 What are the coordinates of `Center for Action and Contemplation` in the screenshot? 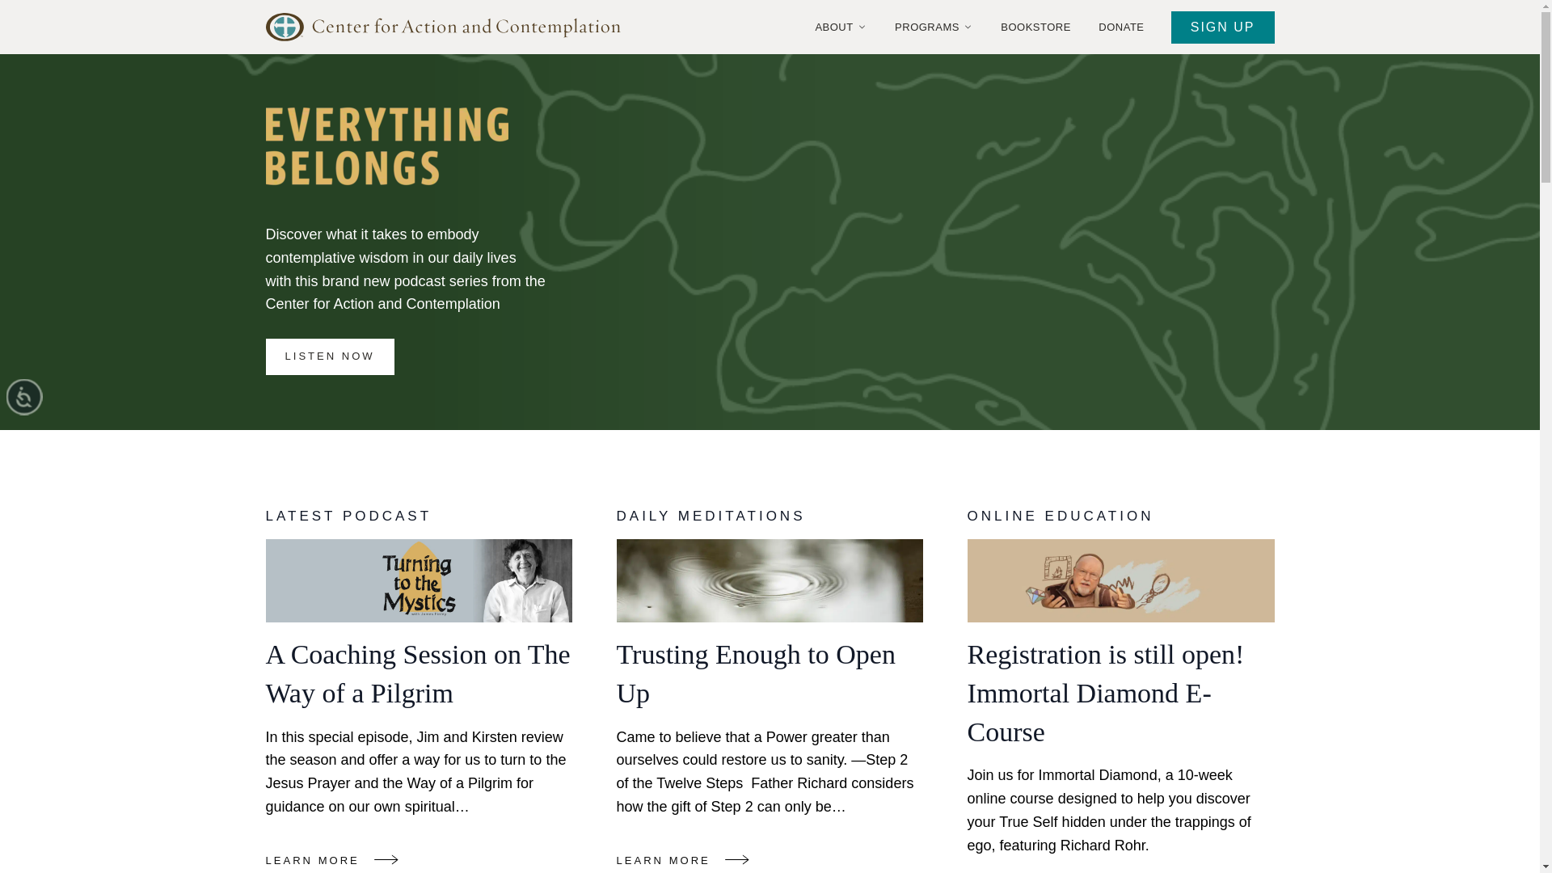 It's located at (449, 27).